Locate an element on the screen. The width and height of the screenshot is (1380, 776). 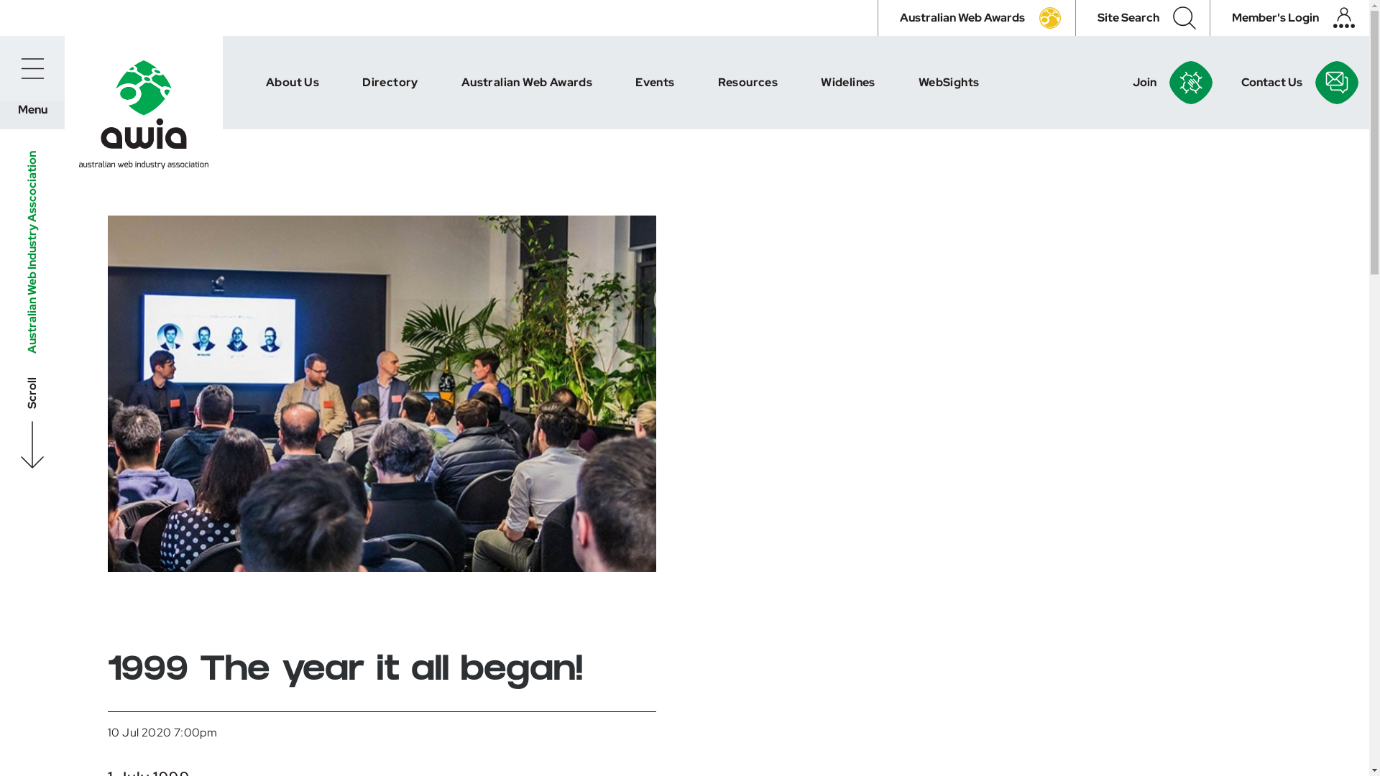
WebSights is located at coordinates (949, 83).